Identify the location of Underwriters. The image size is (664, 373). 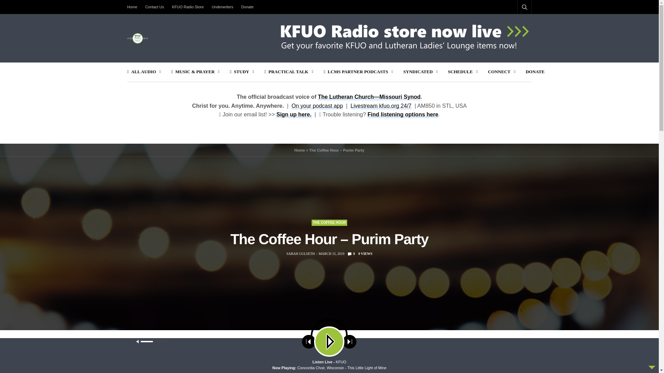
(222, 7).